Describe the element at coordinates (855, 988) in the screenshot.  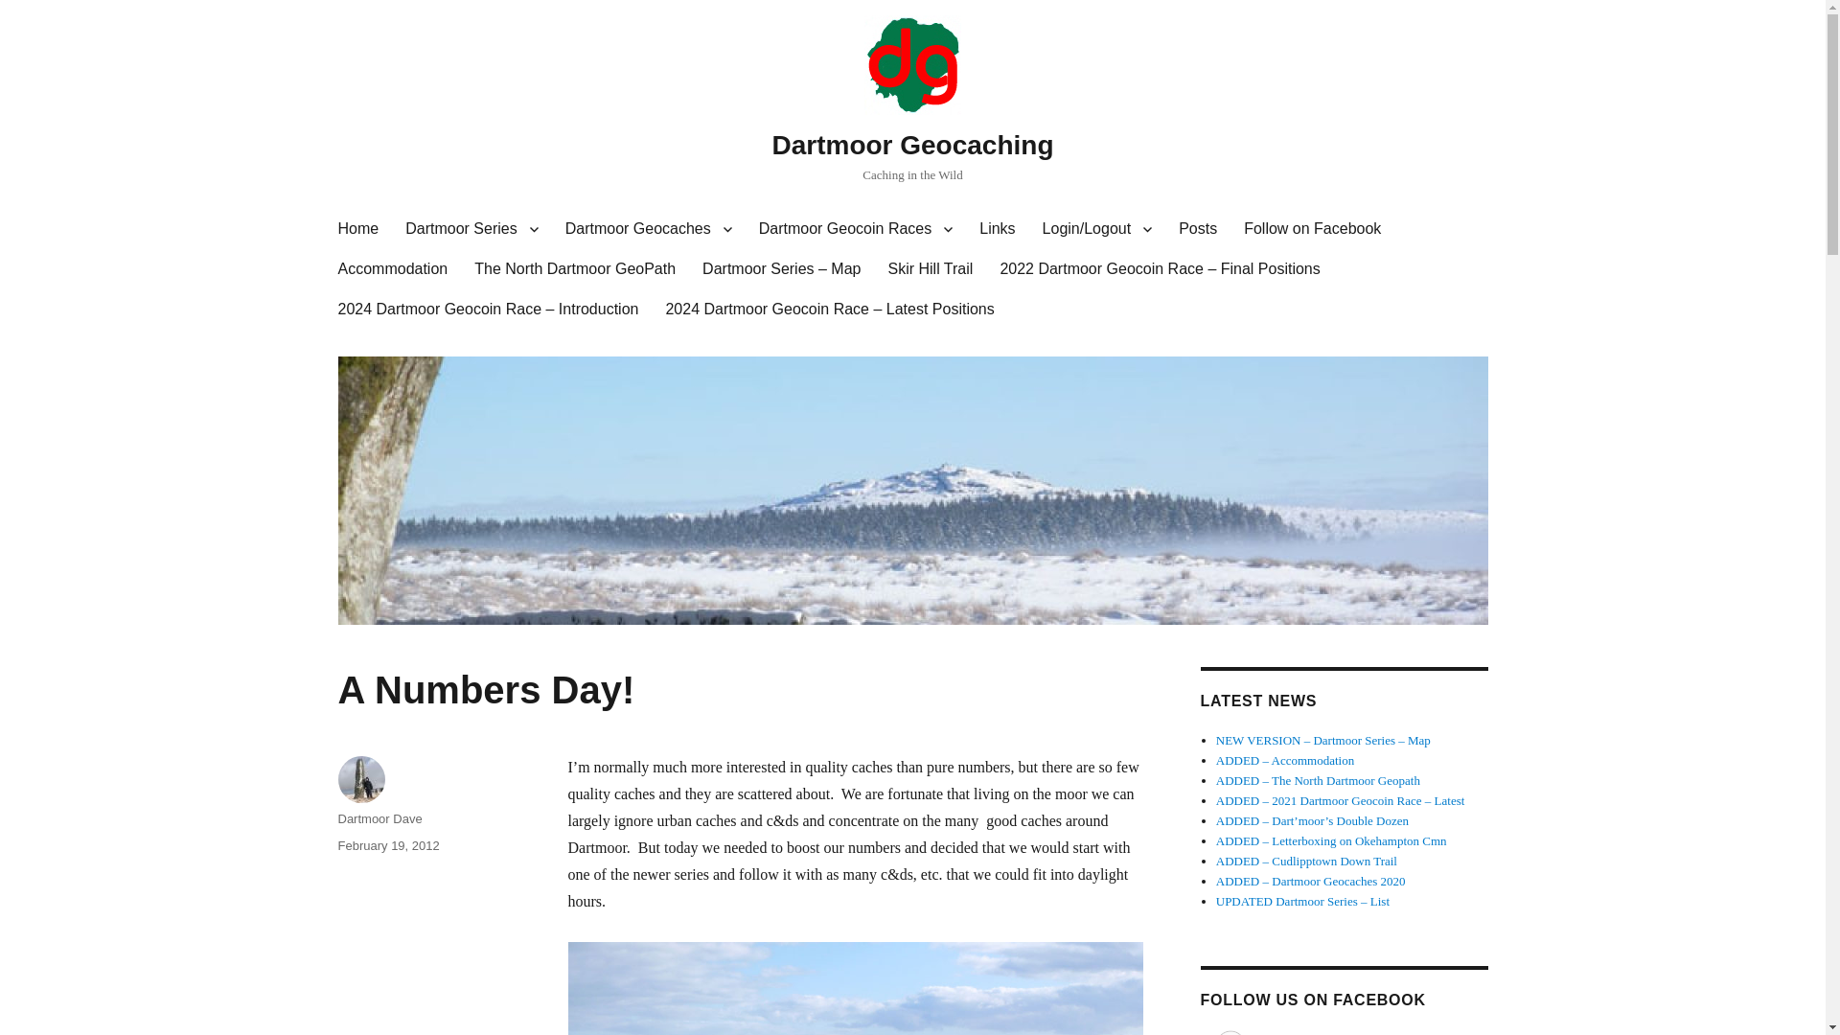
I see `Teignmouth` at that location.